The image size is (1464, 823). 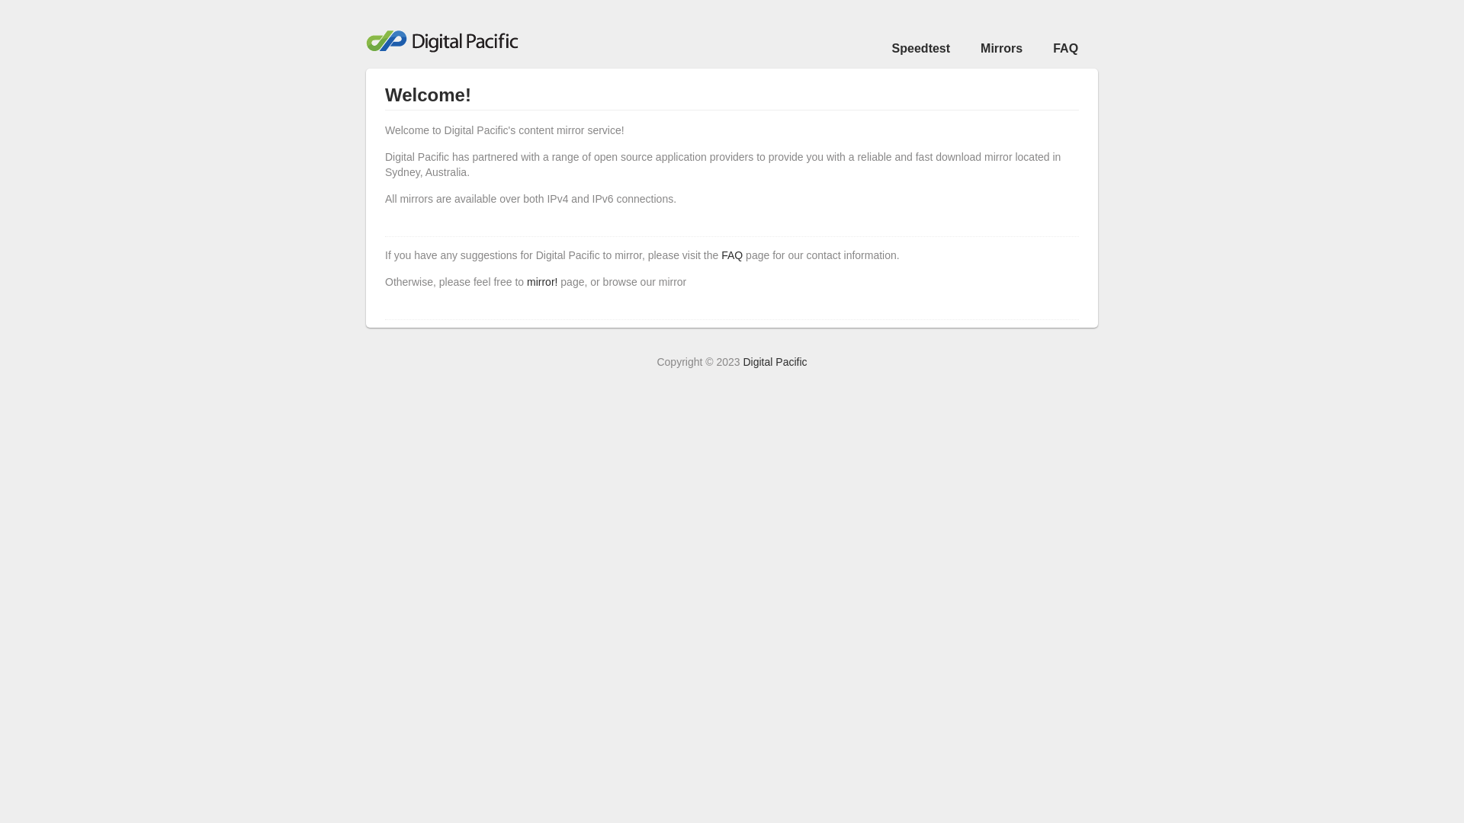 I want to click on Digital Pacific, so click(x=775, y=362).